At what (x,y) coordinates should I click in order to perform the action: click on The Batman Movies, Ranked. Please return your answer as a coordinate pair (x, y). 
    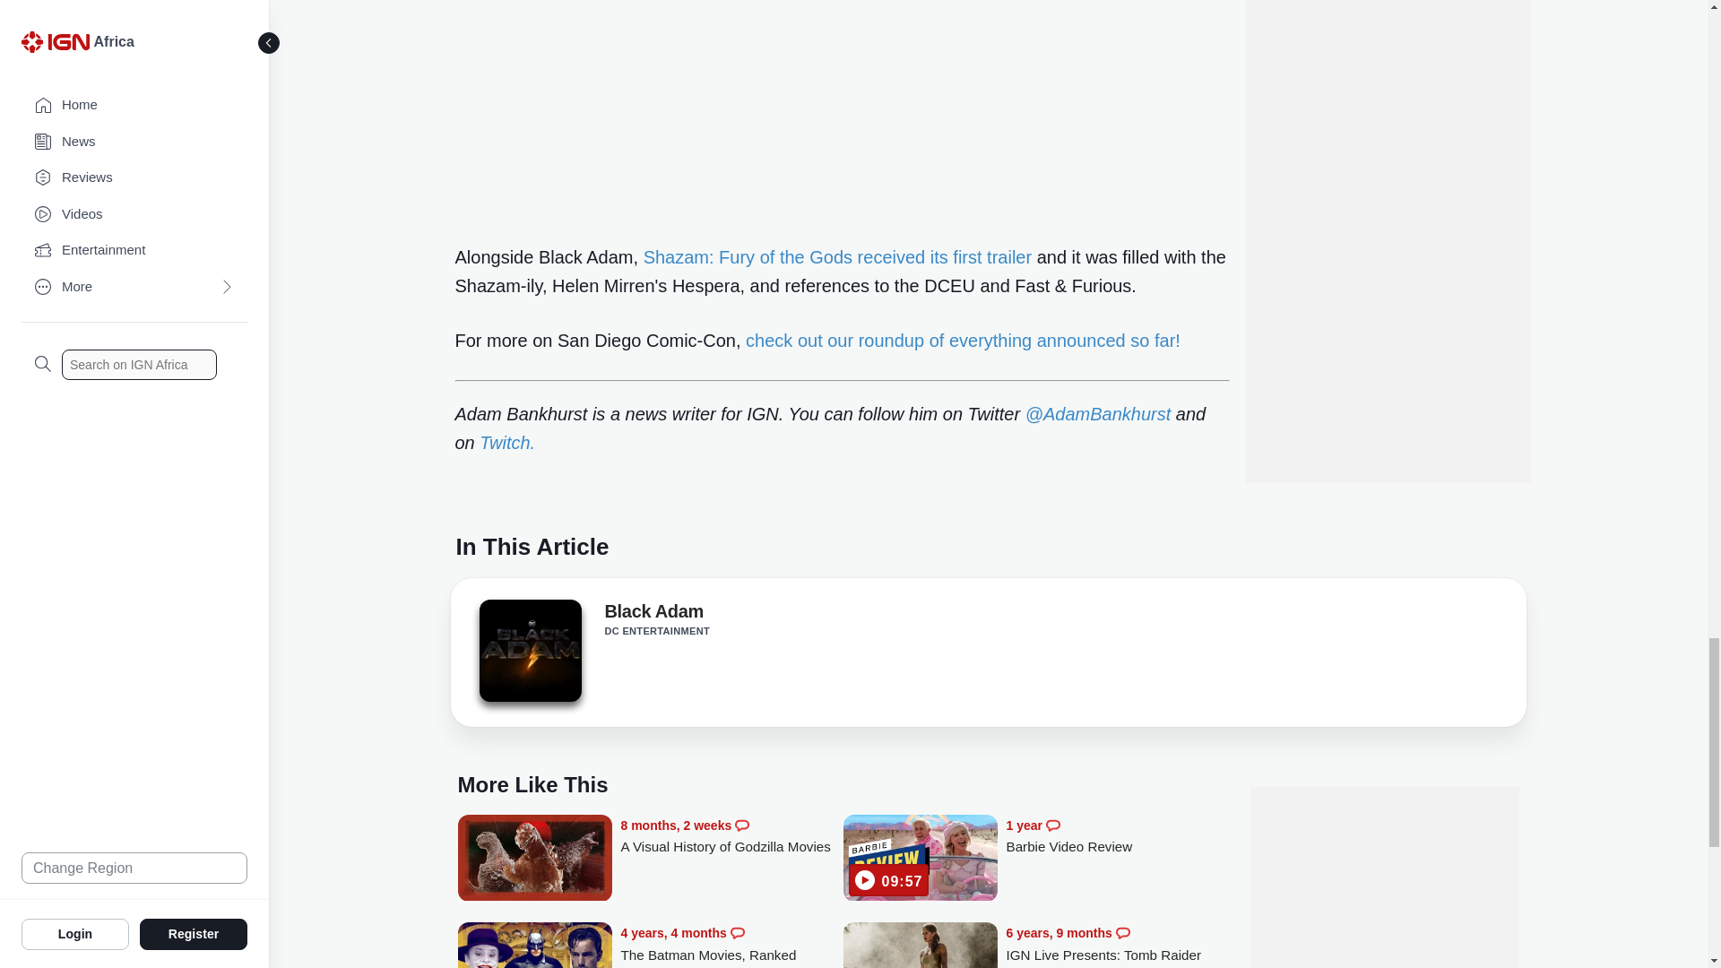
    Looking at the image, I should click on (731, 944).